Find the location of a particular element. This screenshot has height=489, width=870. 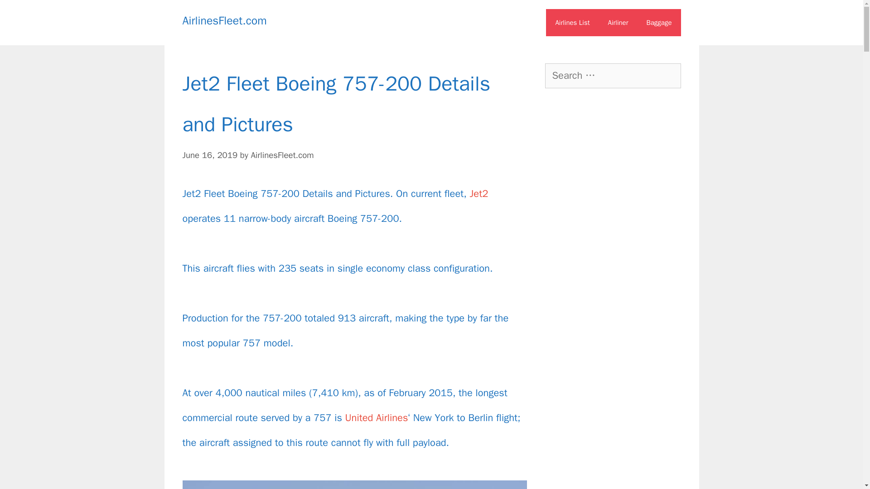

Search for: is located at coordinates (612, 76).